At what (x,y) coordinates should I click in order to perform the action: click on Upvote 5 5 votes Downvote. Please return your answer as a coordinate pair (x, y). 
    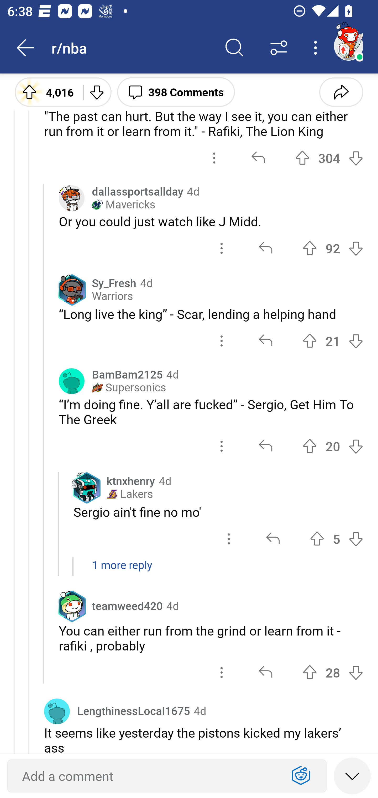
    Looking at the image, I should click on (337, 539).